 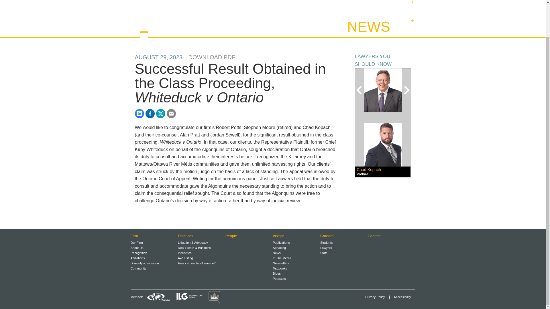 What do you see at coordinates (160, 113) in the screenshot?
I see `Share to Twitter` at bounding box center [160, 113].